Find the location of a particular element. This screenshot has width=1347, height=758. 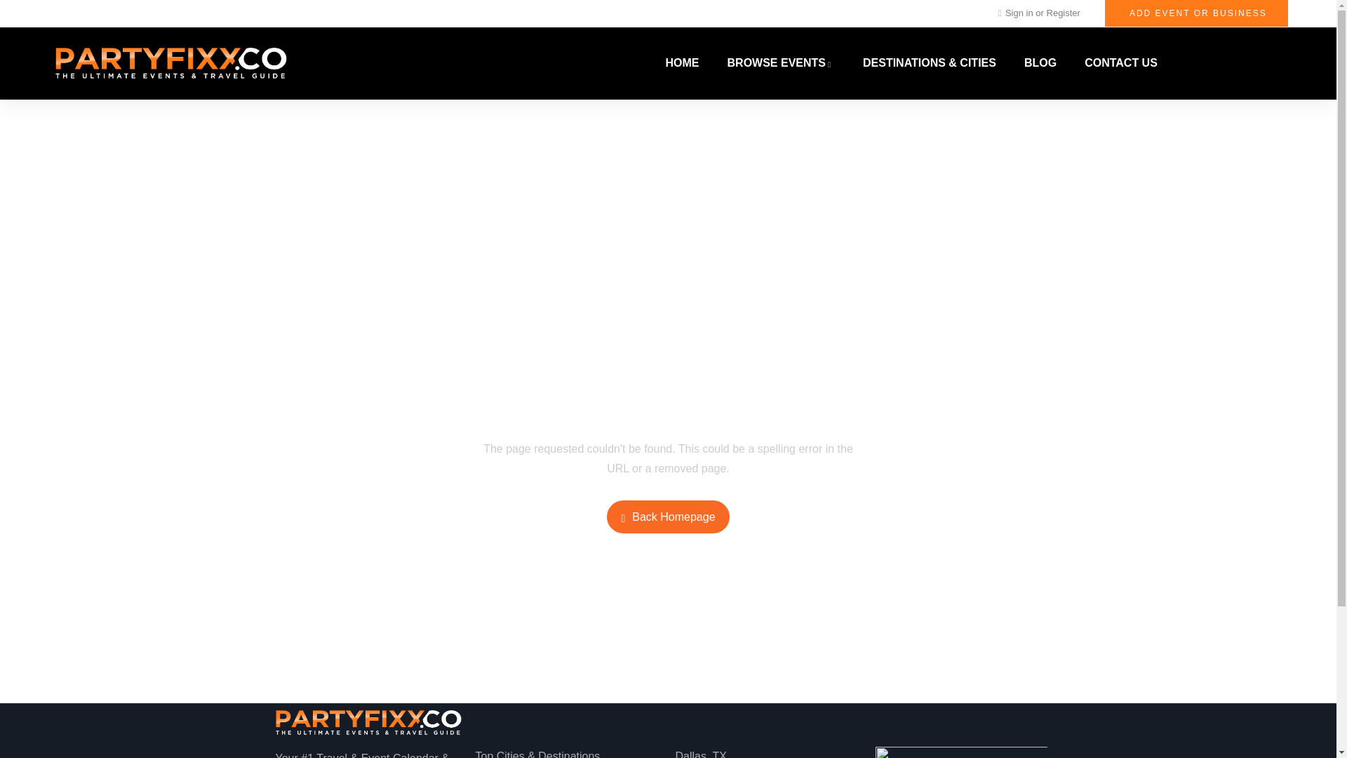

ADD EVENT OR BUSINESS is located at coordinates (1195, 13).